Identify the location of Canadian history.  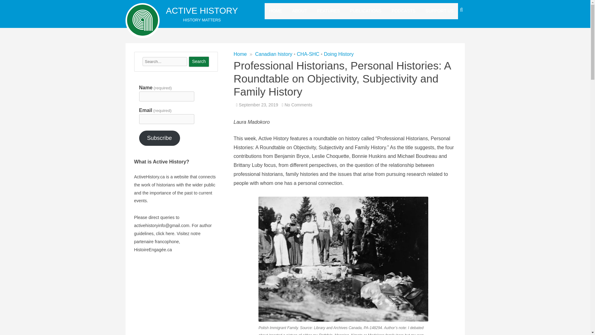
(273, 54).